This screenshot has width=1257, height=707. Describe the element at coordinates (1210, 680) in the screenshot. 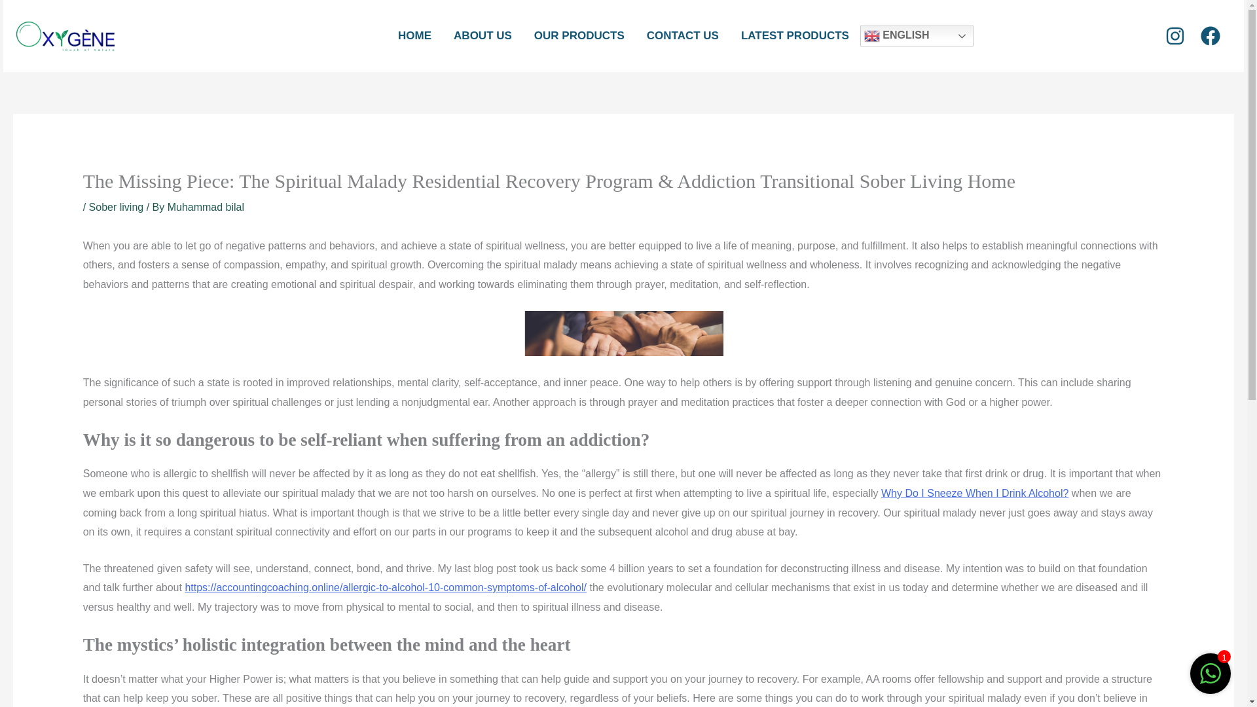

I see `1` at that location.